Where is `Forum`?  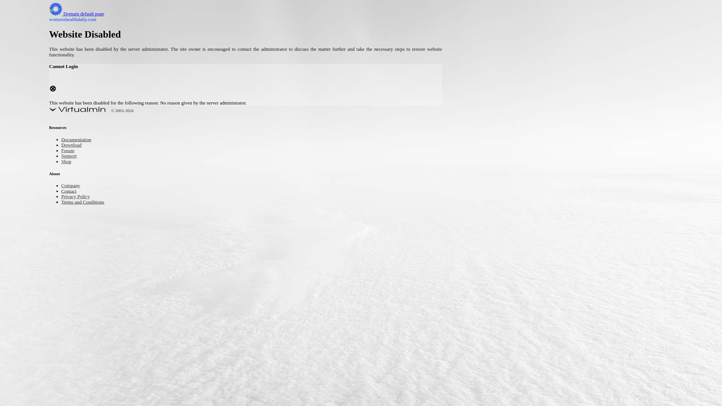
Forum is located at coordinates (69, 151).